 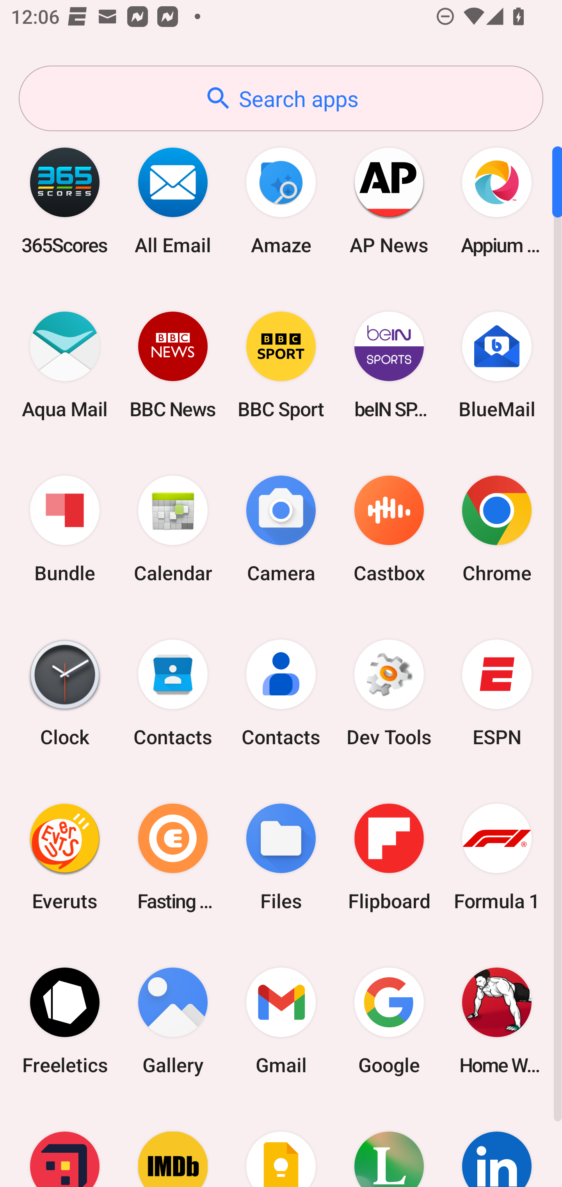 What do you see at coordinates (65, 1021) in the screenshot?
I see `Freeletics` at bounding box center [65, 1021].